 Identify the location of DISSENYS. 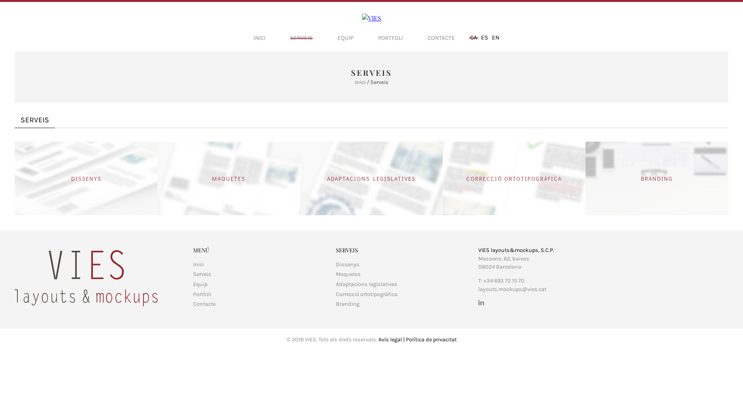
(86, 178).